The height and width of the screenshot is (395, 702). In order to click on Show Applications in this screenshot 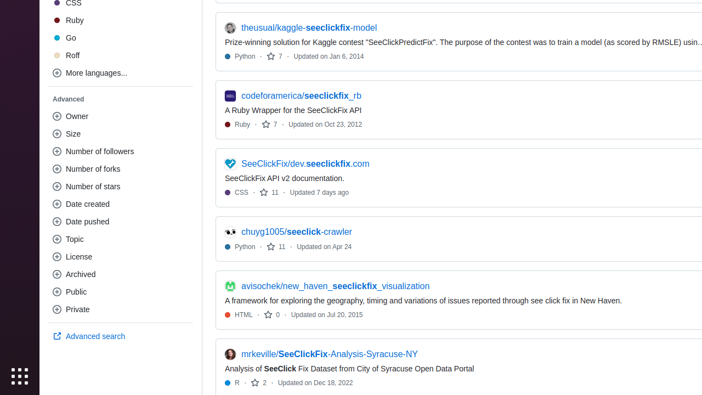, I will do `click(20, 376)`.